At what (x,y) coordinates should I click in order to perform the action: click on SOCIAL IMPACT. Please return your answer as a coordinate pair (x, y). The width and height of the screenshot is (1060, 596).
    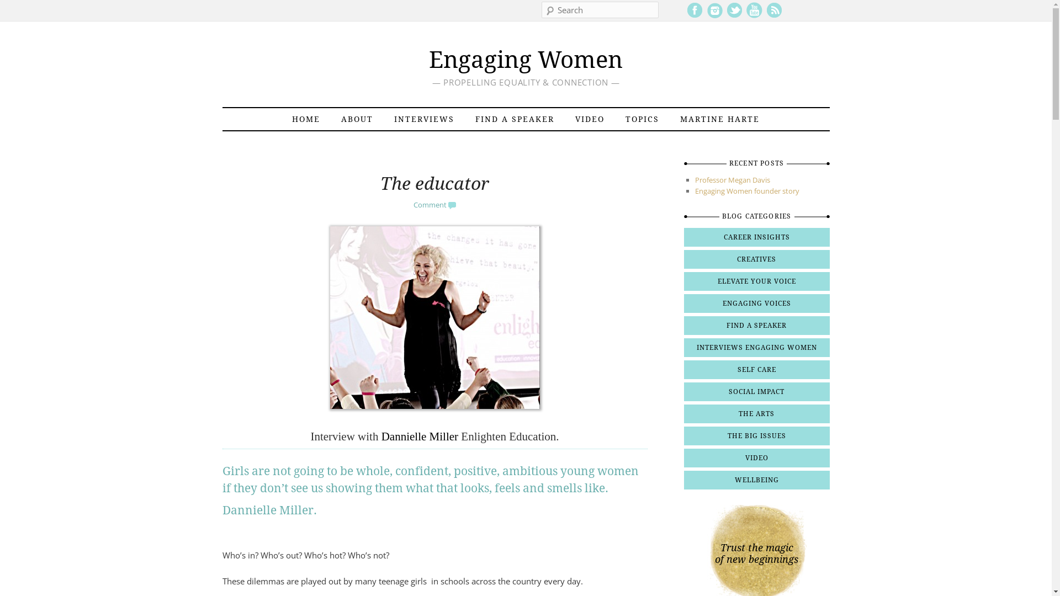
    Looking at the image, I should click on (756, 392).